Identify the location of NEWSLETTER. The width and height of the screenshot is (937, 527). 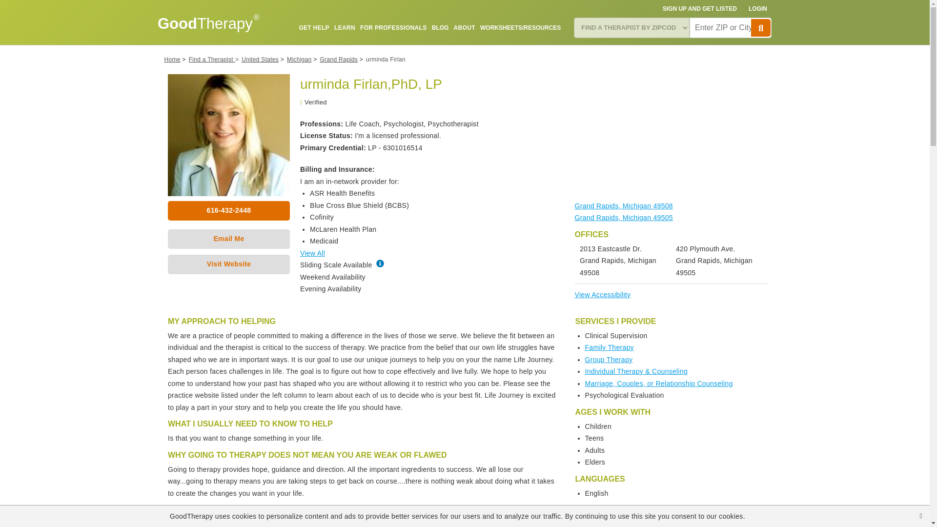
(541, 50).